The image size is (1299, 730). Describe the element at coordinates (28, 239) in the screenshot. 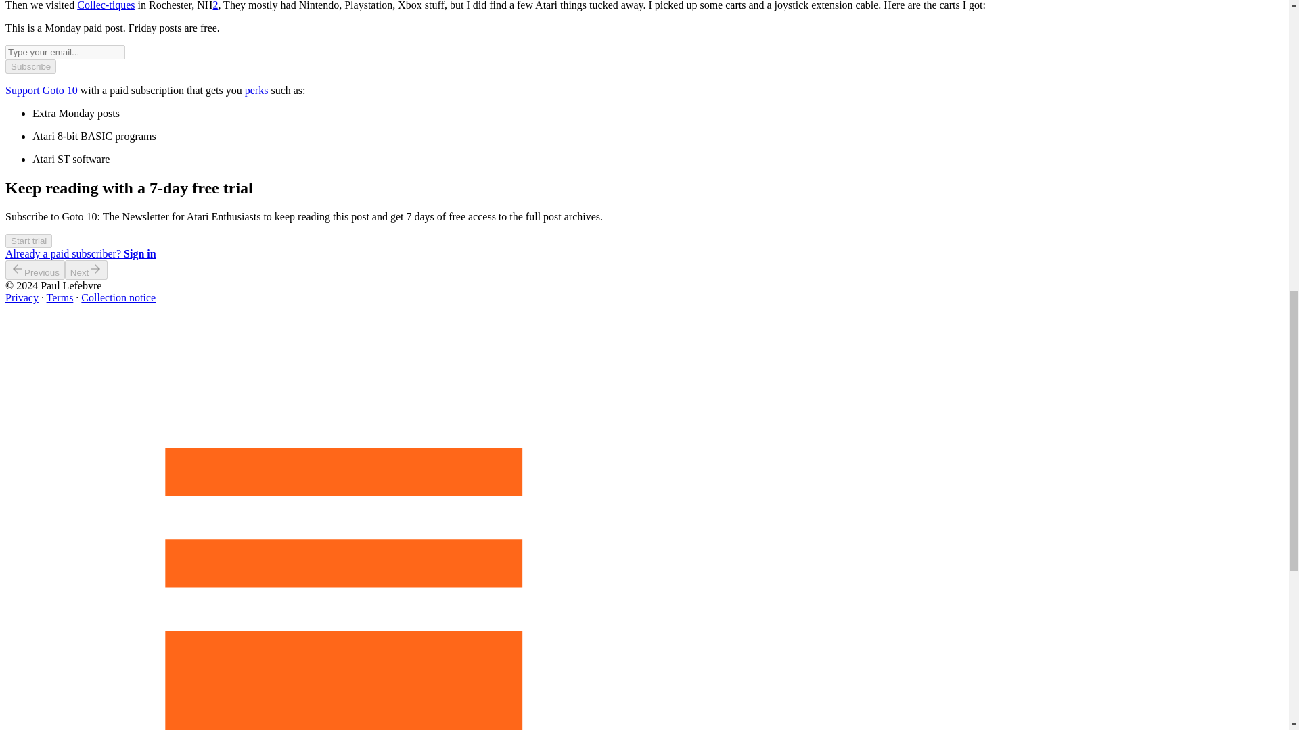

I see `Start trial` at that location.